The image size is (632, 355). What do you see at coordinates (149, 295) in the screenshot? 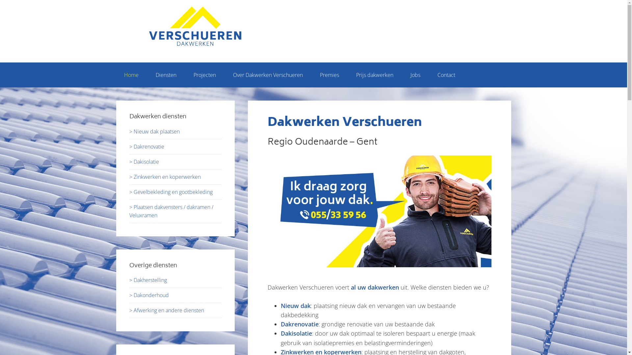
I see `> Dakonderhoud` at bounding box center [149, 295].